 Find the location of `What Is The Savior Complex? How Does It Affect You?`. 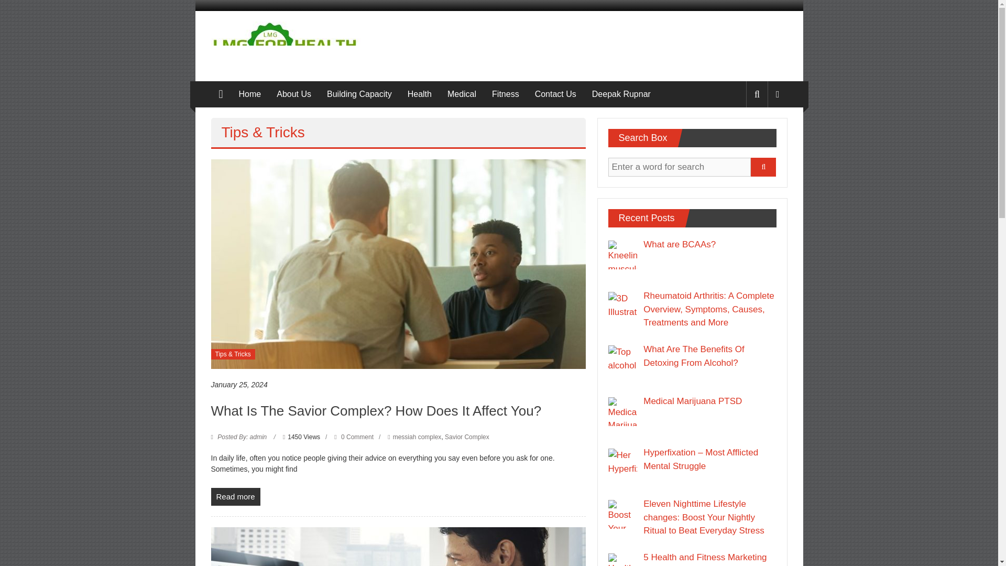

What Is The Savior Complex? How Does It Affect You? is located at coordinates (235, 497).